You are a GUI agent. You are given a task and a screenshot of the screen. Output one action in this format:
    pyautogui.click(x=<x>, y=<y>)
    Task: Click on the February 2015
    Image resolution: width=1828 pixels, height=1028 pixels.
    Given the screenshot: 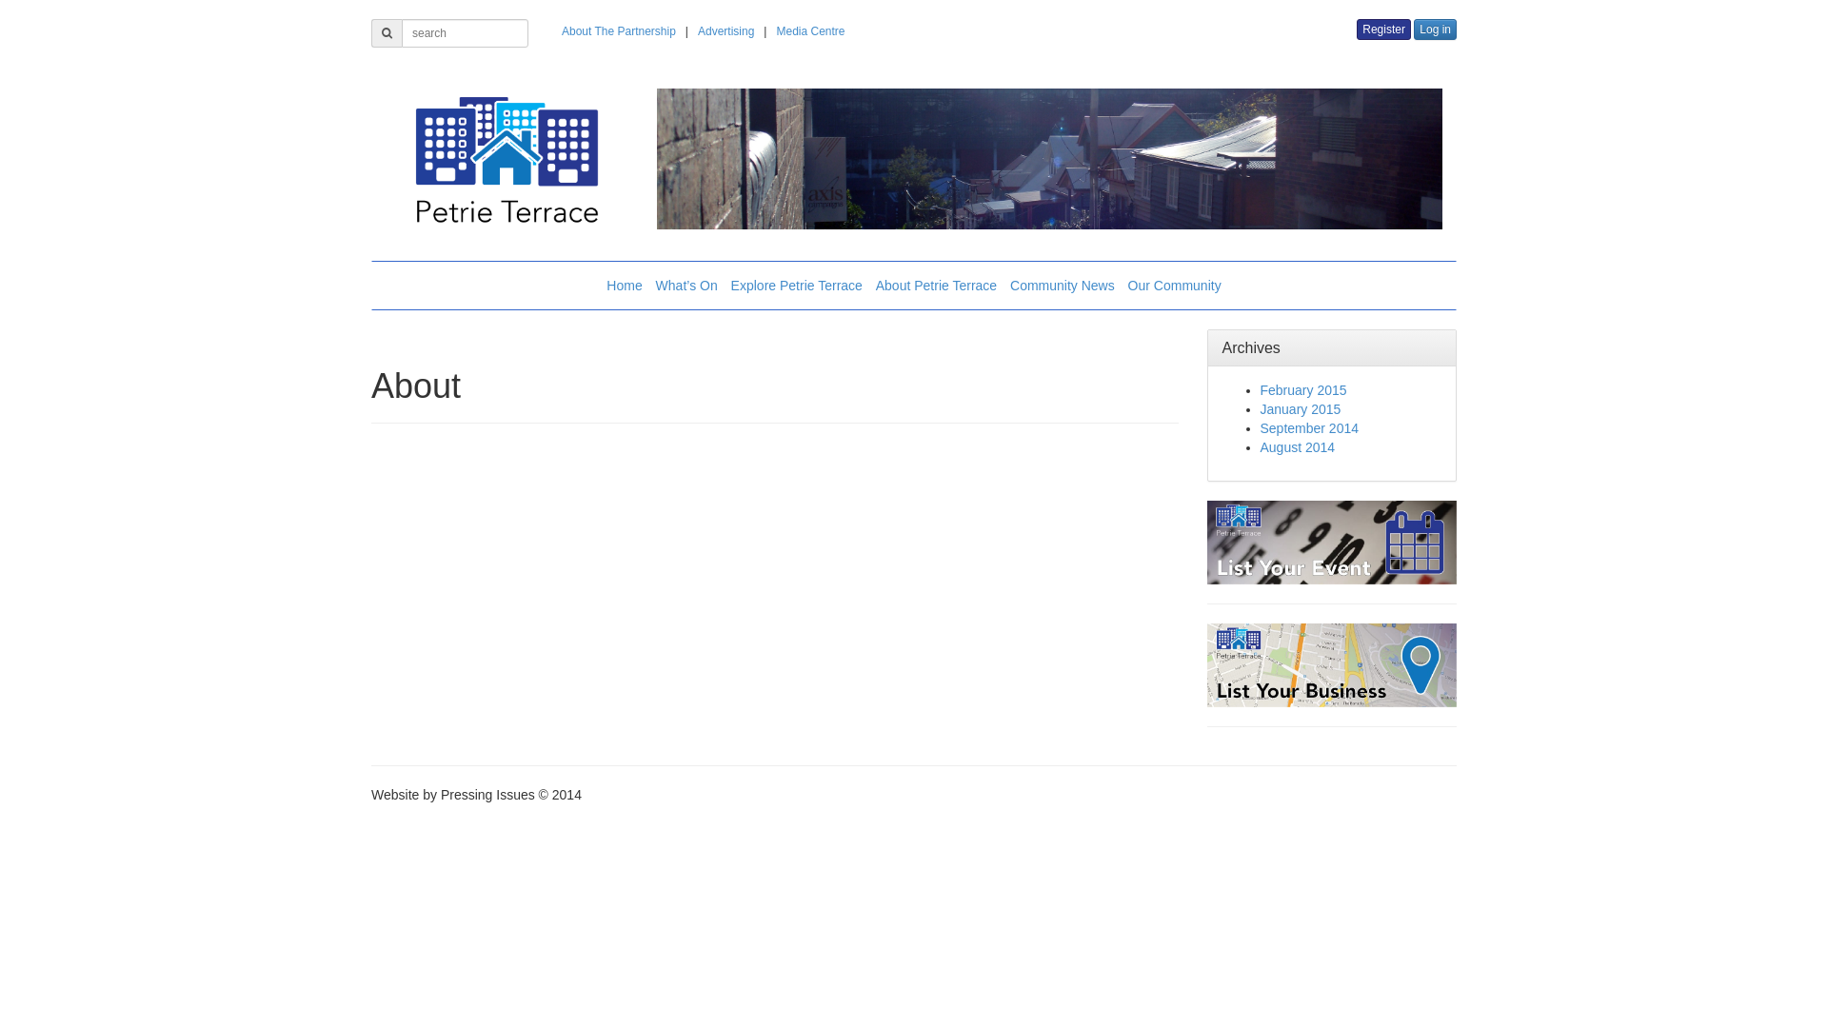 What is the action you would take?
    pyautogui.click(x=1304, y=390)
    